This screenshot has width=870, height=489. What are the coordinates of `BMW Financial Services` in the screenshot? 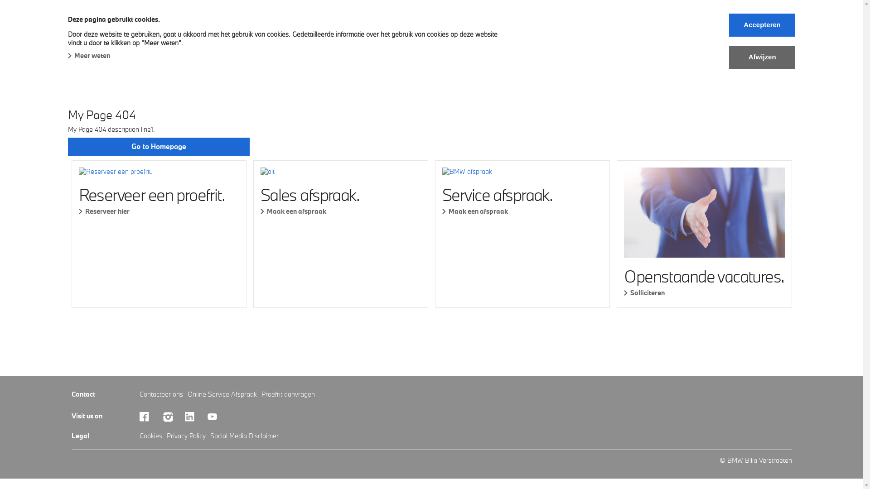 It's located at (328, 38).